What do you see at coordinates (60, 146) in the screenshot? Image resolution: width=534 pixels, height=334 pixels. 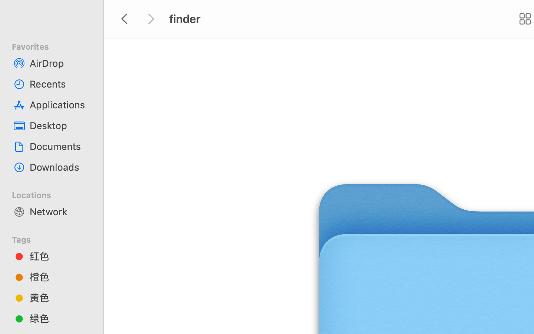 I see `Documents` at bounding box center [60, 146].